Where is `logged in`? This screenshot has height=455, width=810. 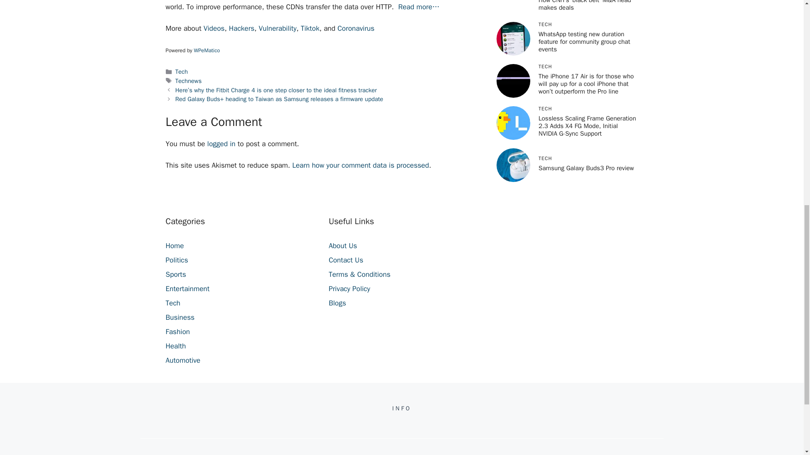
logged in is located at coordinates (221, 144).